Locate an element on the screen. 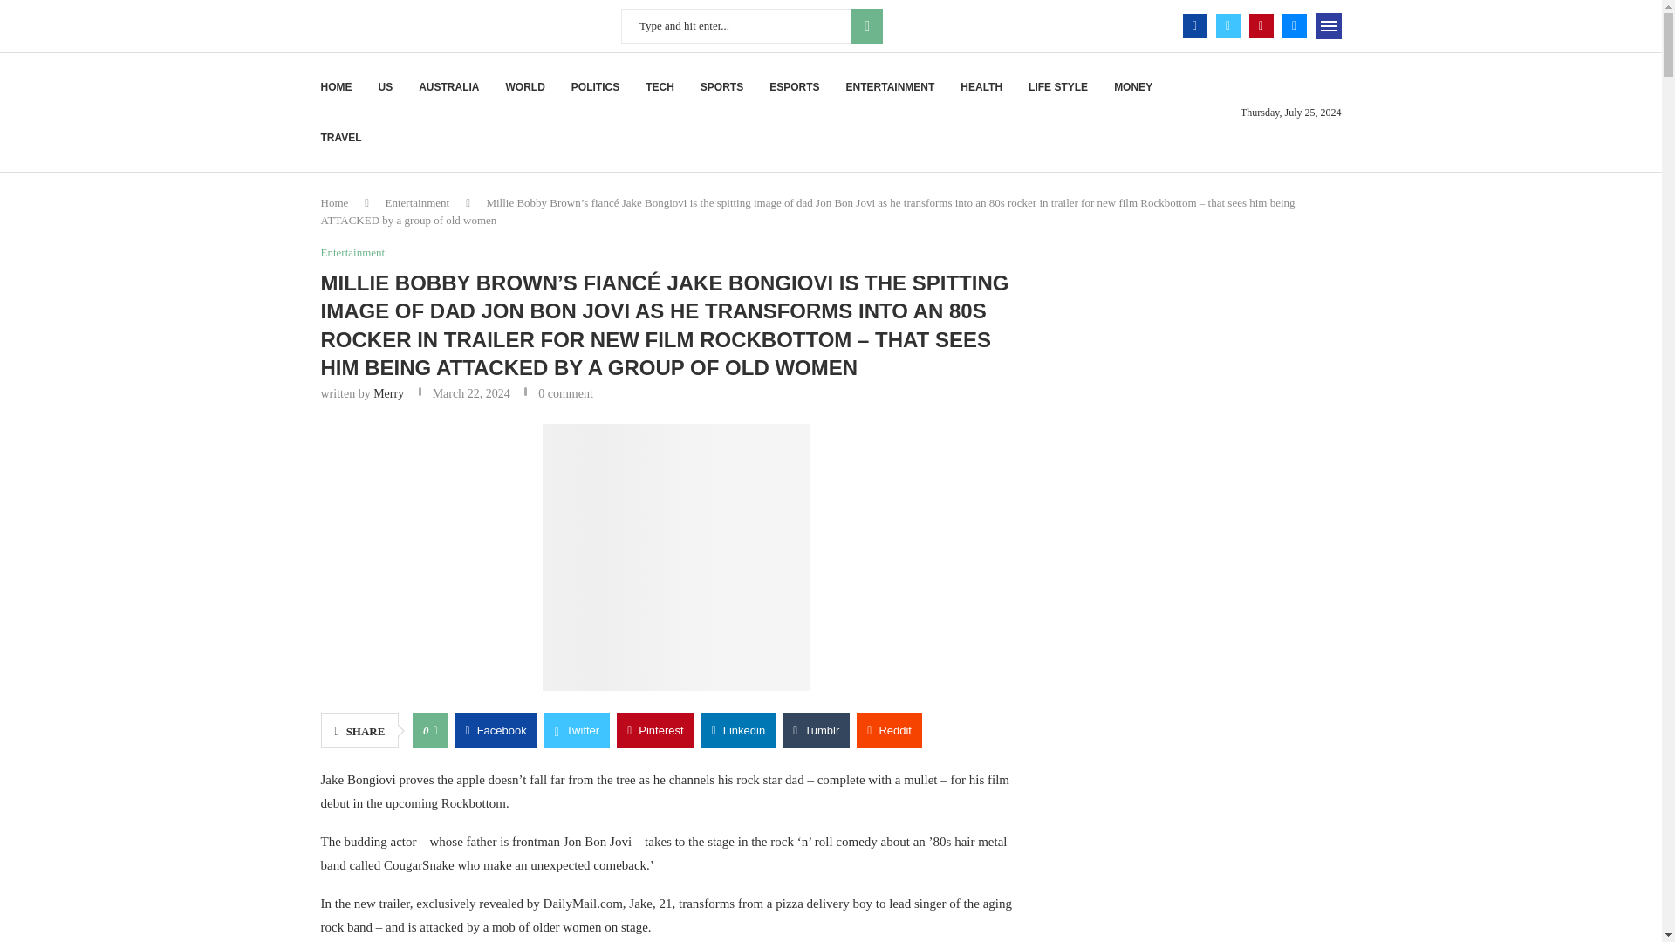 This screenshot has width=1675, height=942. AUSTRALIA is located at coordinates (448, 87).